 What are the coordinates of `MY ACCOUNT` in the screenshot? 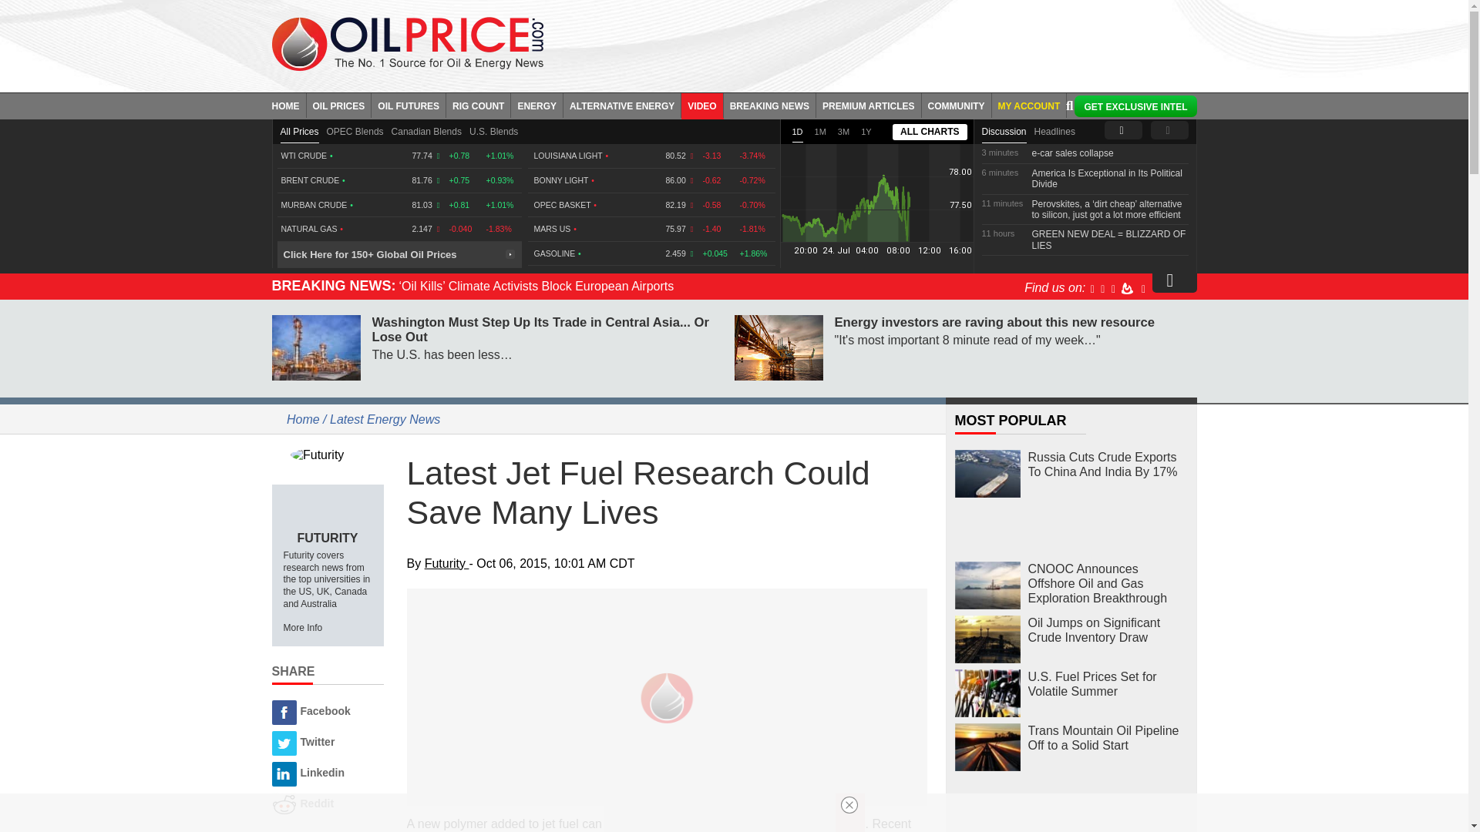 It's located at (1029, 105).